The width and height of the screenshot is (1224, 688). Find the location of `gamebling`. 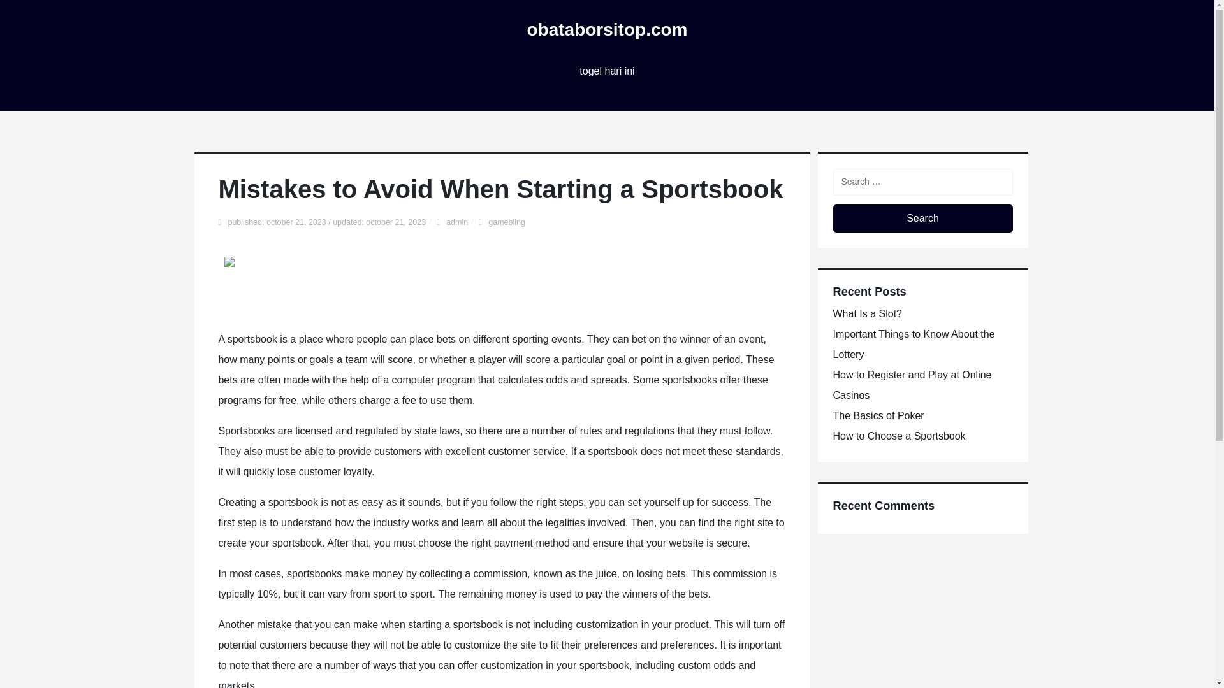

gamebling is located at coordinates (506, 222).